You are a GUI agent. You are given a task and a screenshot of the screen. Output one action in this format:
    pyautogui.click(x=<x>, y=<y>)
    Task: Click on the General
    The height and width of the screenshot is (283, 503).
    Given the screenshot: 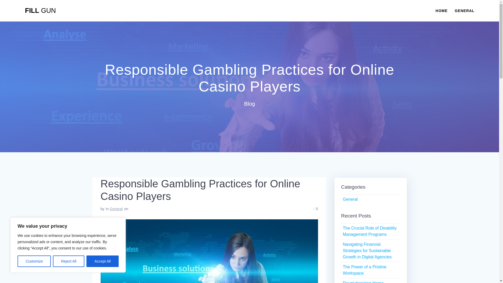 What is the action you would take?
    pyautogui.click(x=350, y=199)
    